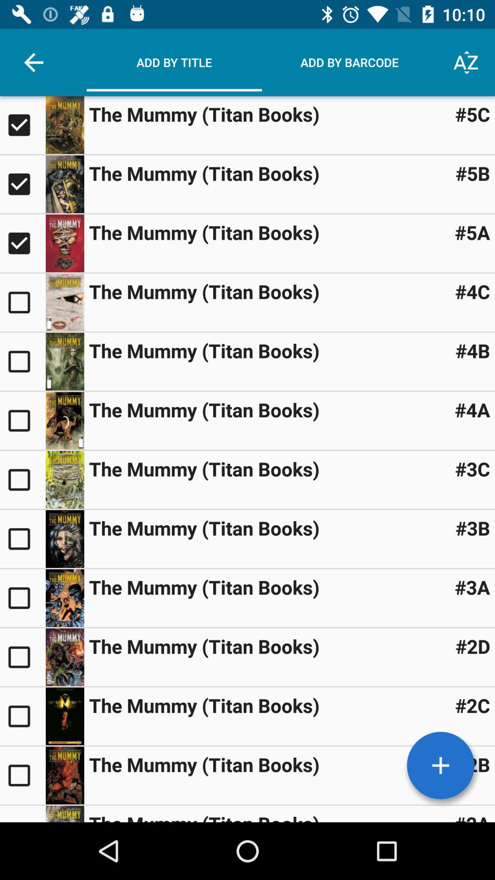 The image size is (495, 880). Describe the element at coordinates (65, 657) in the screenshot. I see `image button` at that location.